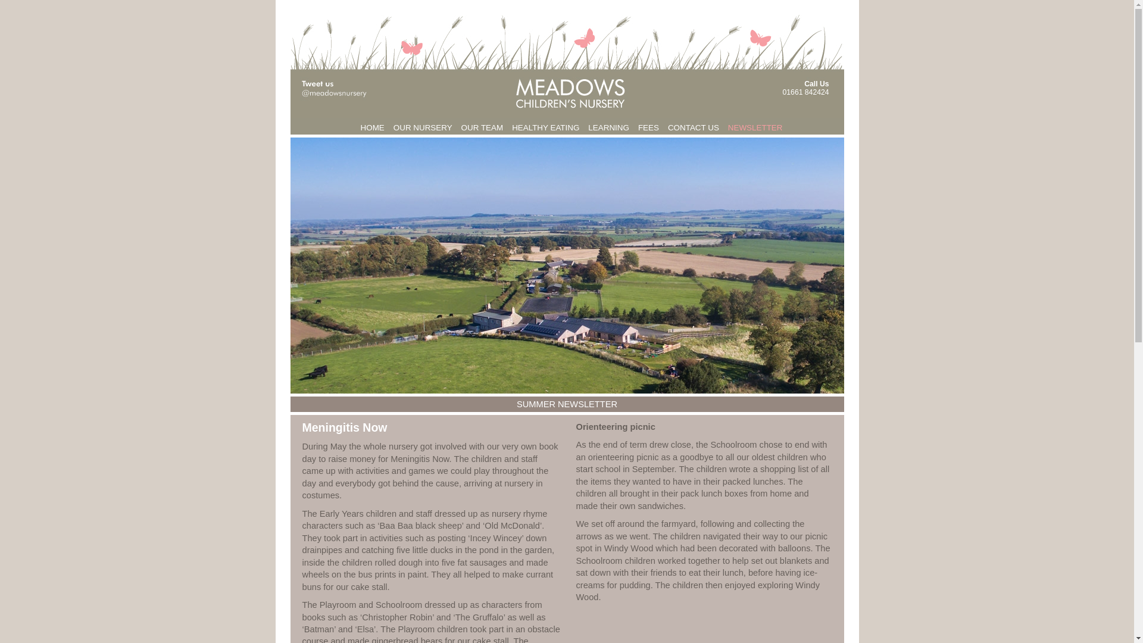  Describe the element at coordinates (755, 129) in the screenshot. I see `NEWSLETTER` at that location.